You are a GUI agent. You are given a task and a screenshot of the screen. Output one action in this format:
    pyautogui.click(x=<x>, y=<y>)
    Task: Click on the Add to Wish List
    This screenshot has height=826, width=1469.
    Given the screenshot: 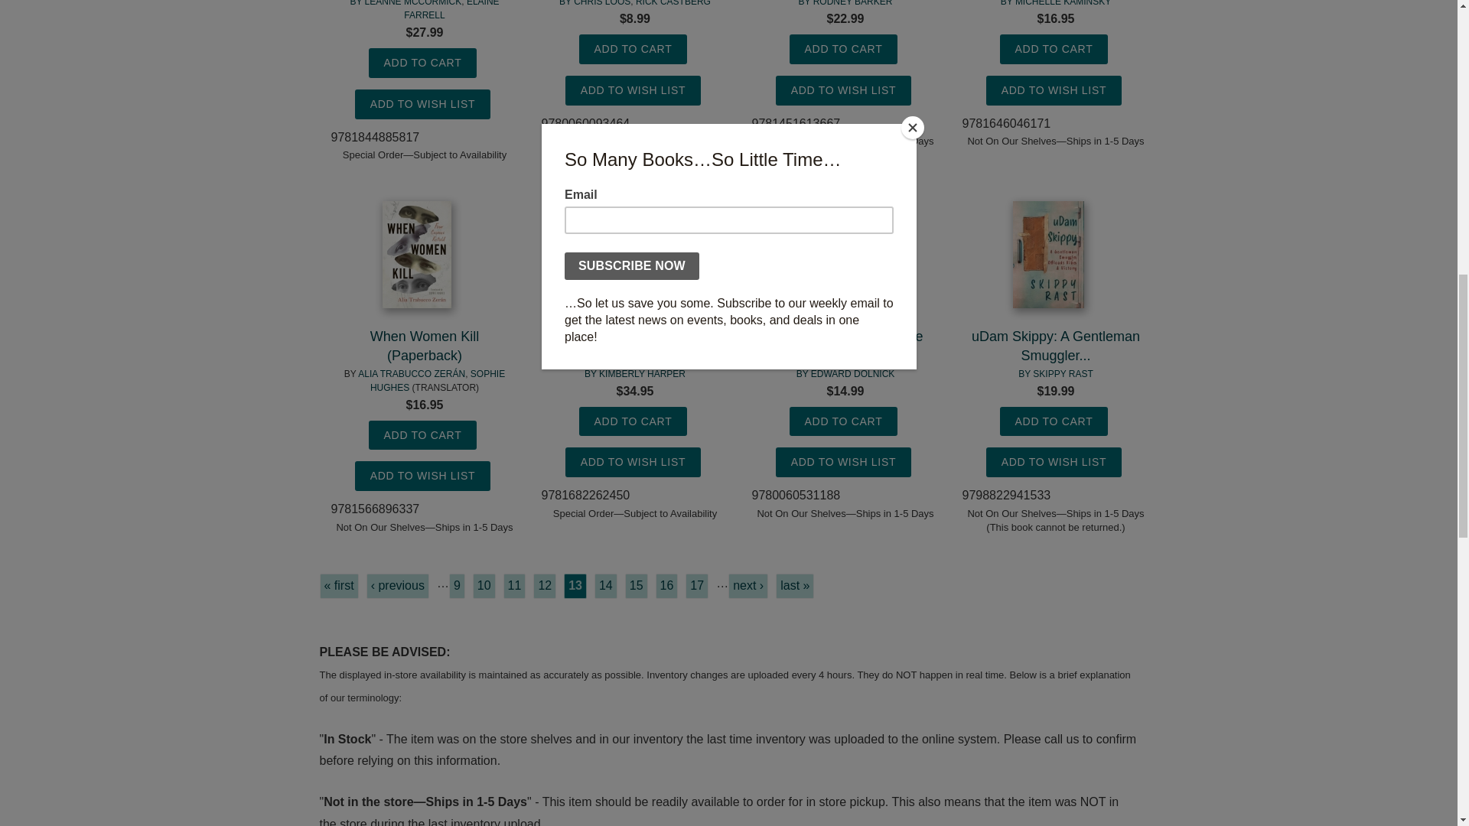 What is the action you would take?
    pyautogui.click(x=422, y=104)
    